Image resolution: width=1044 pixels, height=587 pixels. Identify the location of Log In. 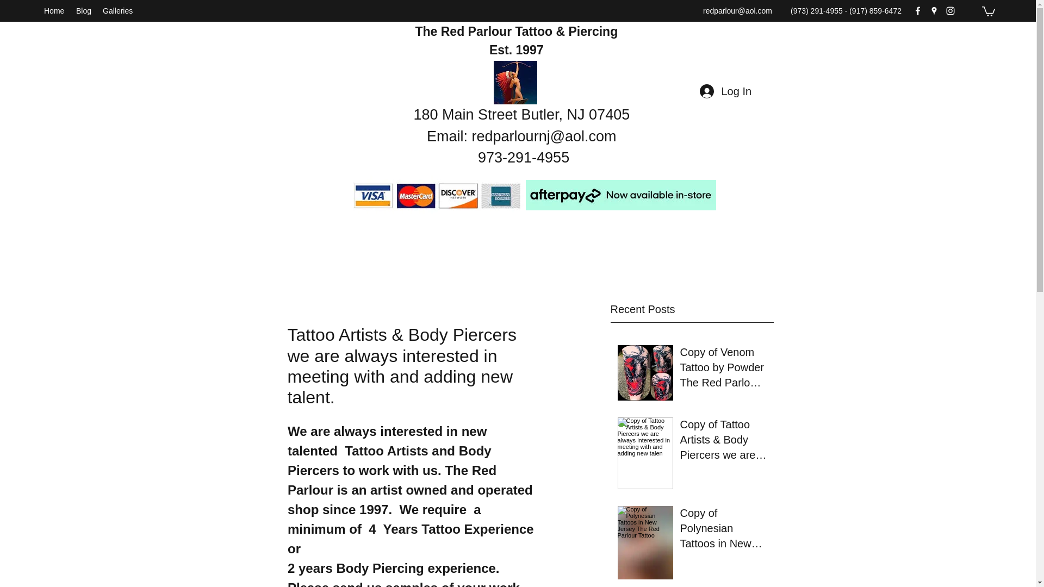
(724, 91).